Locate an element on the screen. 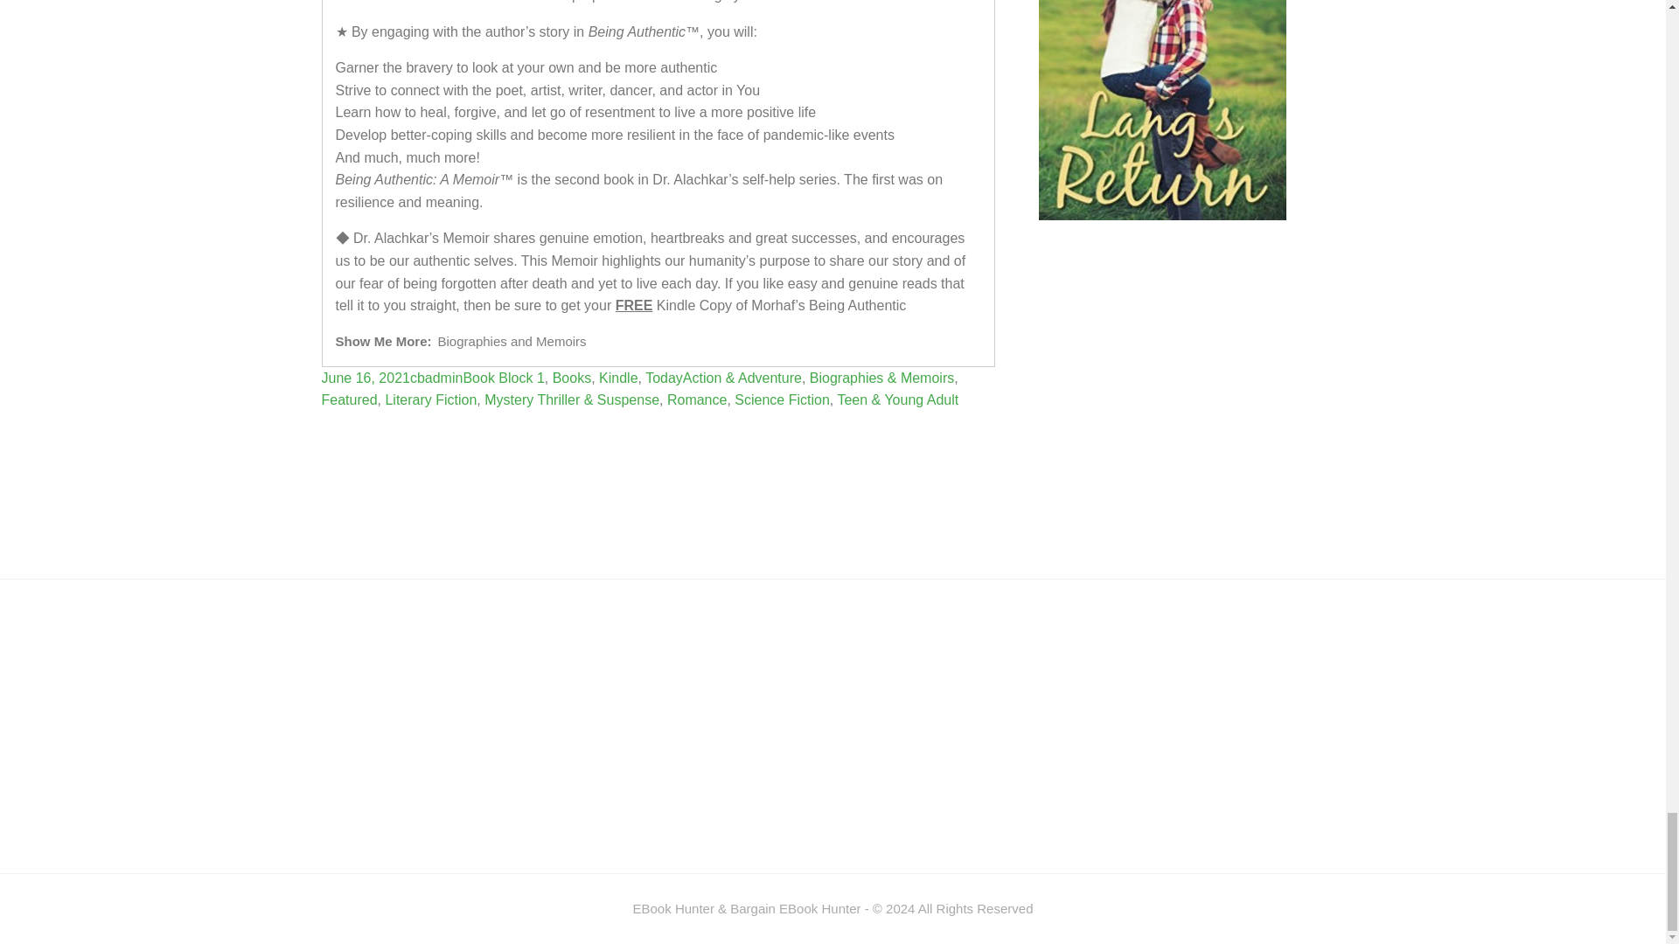 This screenshot has width=1679, height=944. Kindle is located at coordinates (618, 378).